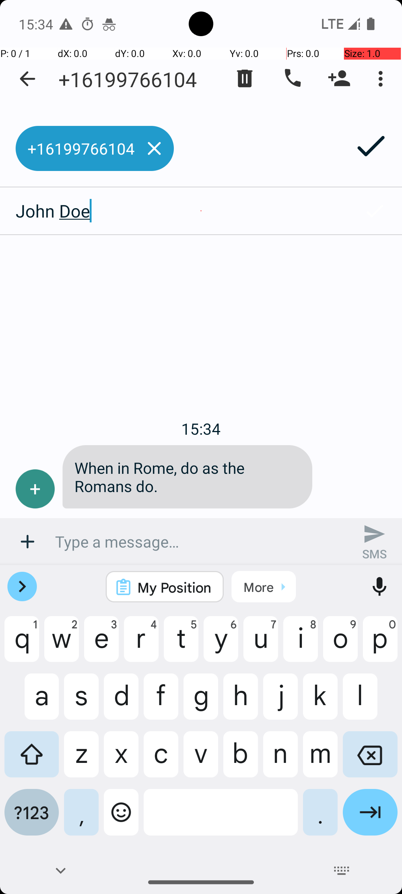 The width and height of the screenshot is (402, 894). I want to click on SMS, so click(374, 542).